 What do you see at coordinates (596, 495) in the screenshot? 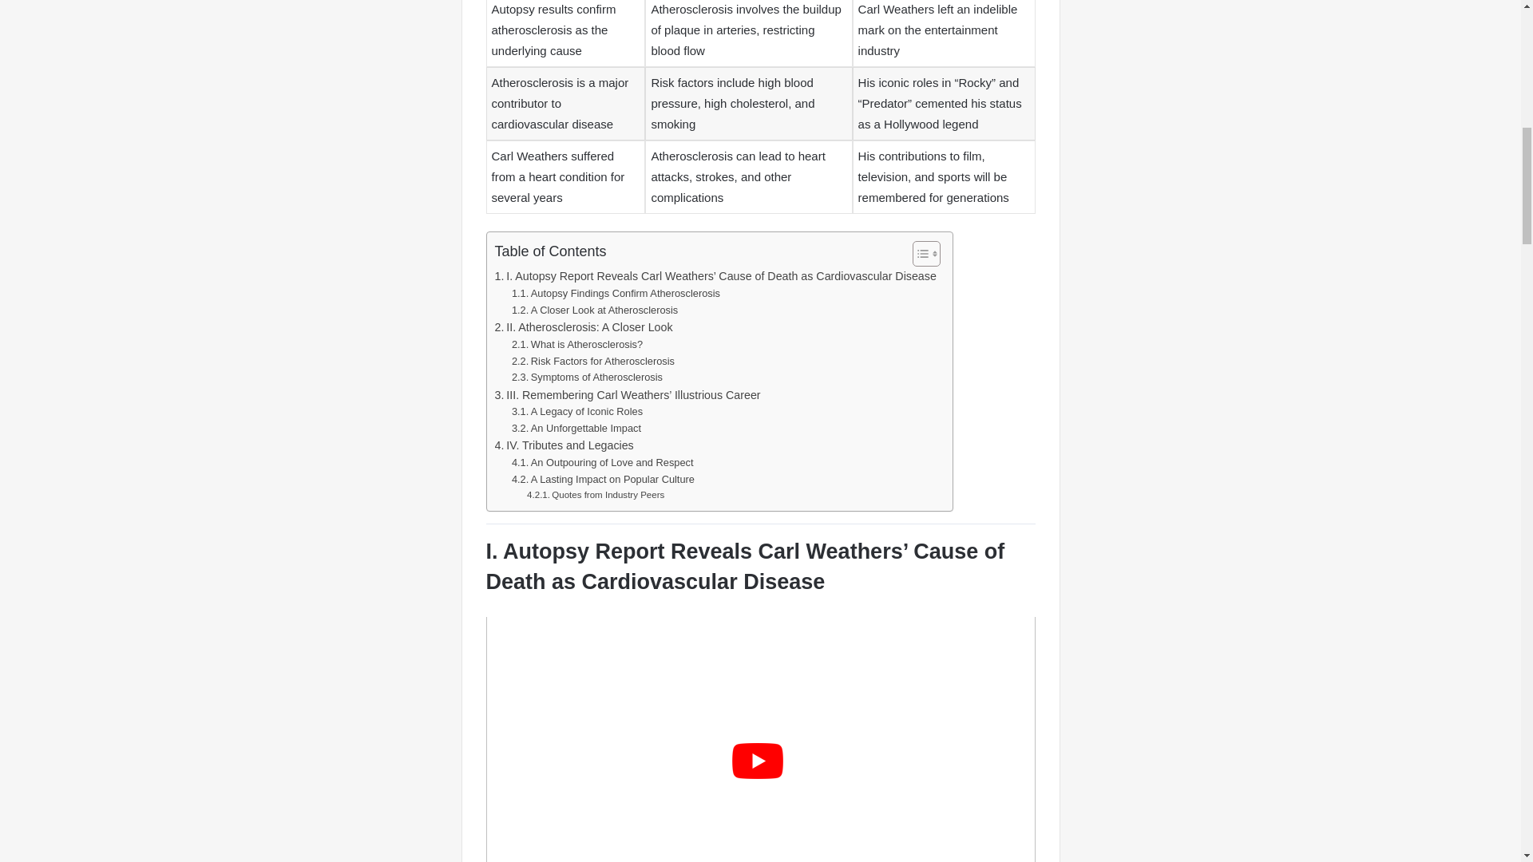
I see `Quotes from Industry Peers` at bounding box center [596, 495].